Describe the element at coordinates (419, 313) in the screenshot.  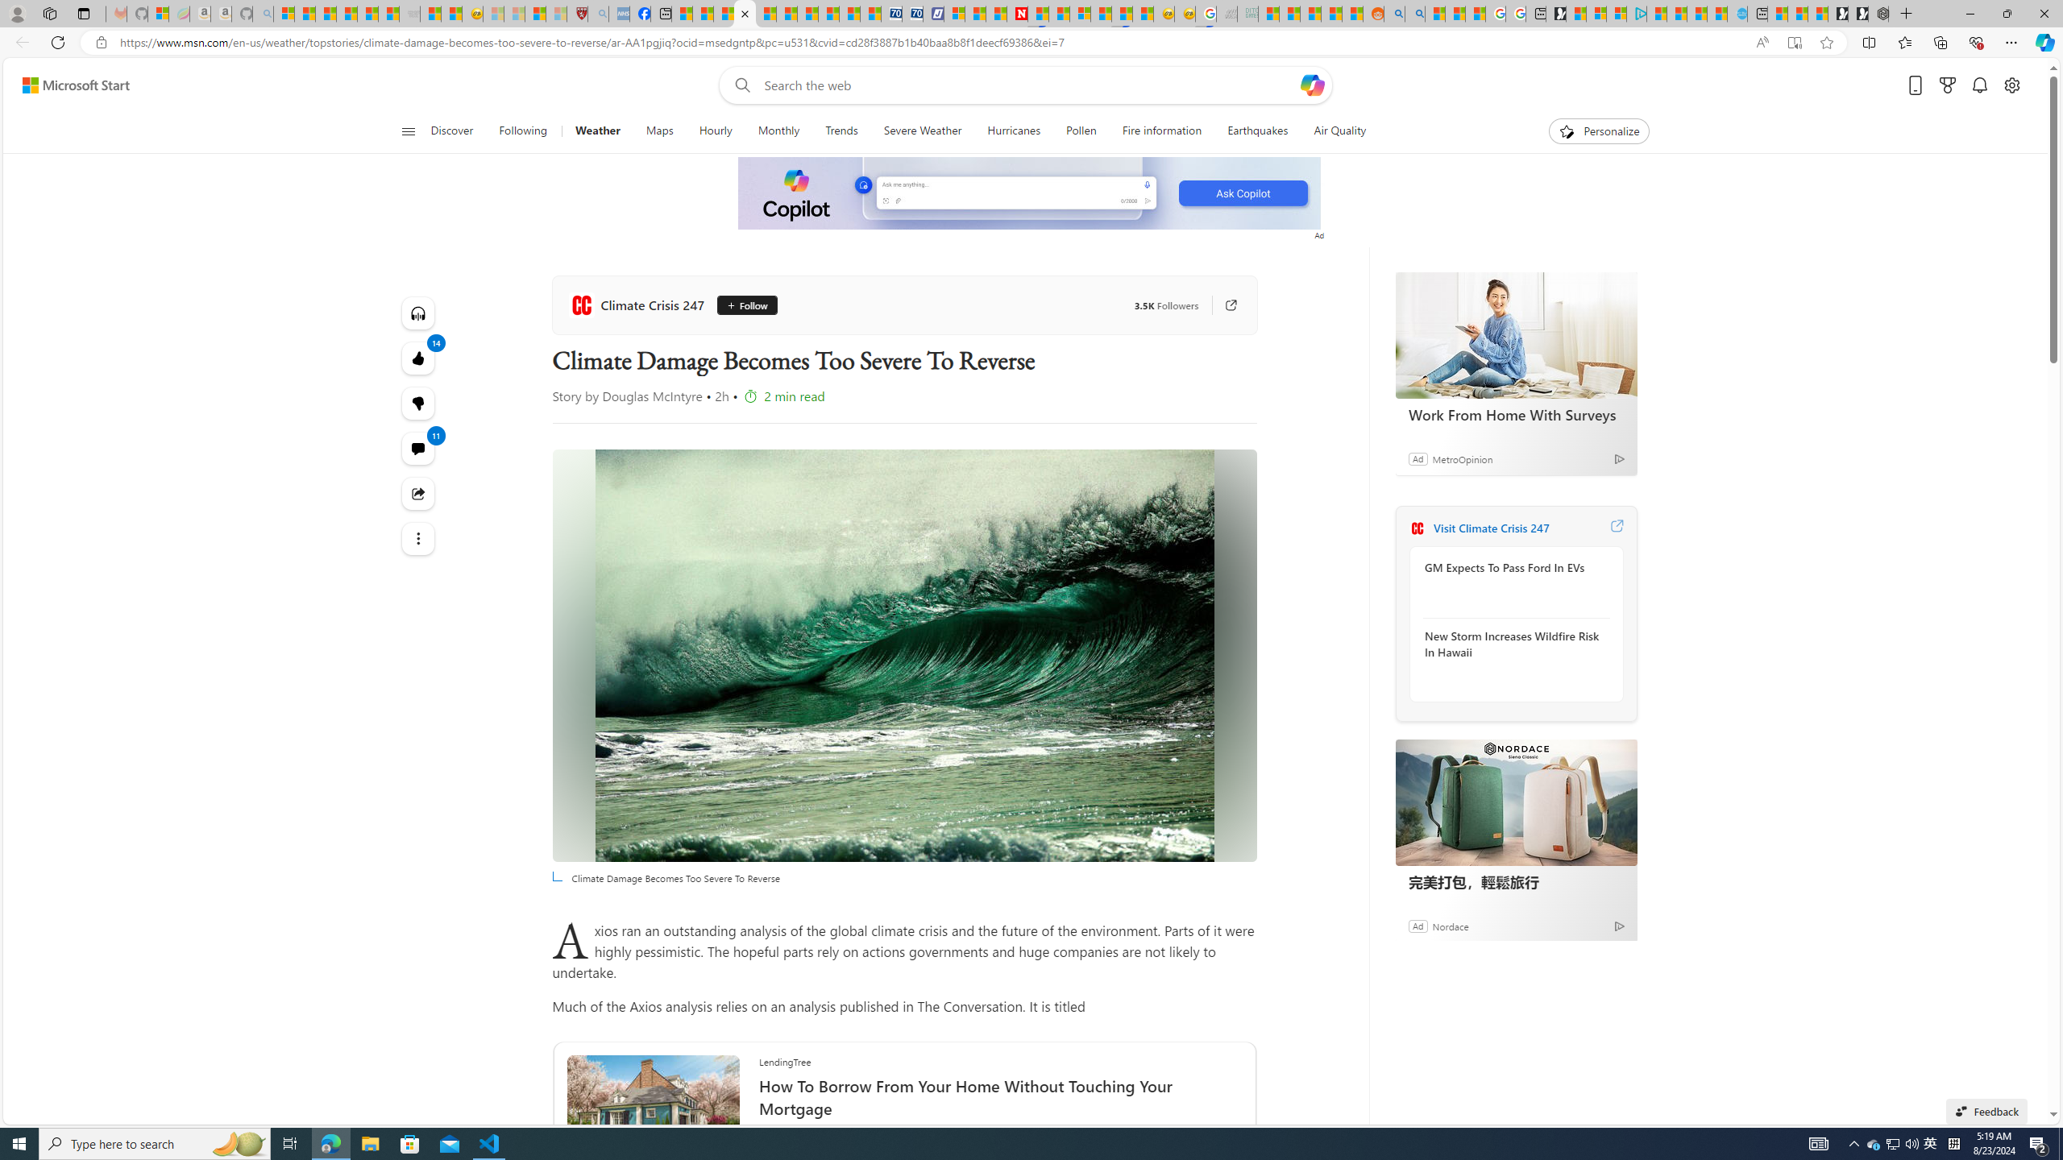
I see `Listen to this article` at that location.